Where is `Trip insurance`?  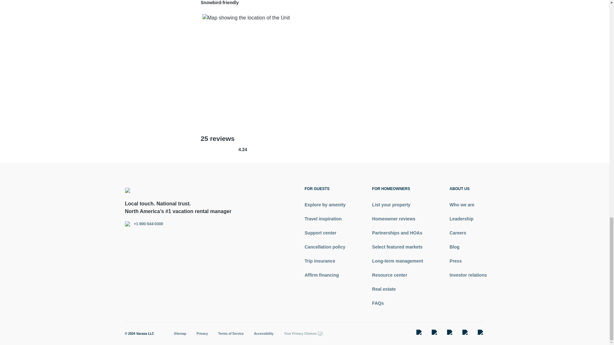 Trip insurance is located at coordinates (325, 261).